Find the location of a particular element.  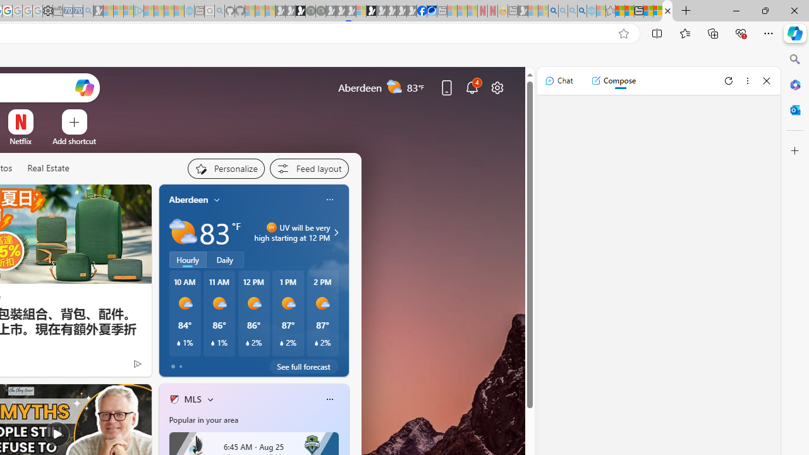

MLS is located at coordinates (192, 399).